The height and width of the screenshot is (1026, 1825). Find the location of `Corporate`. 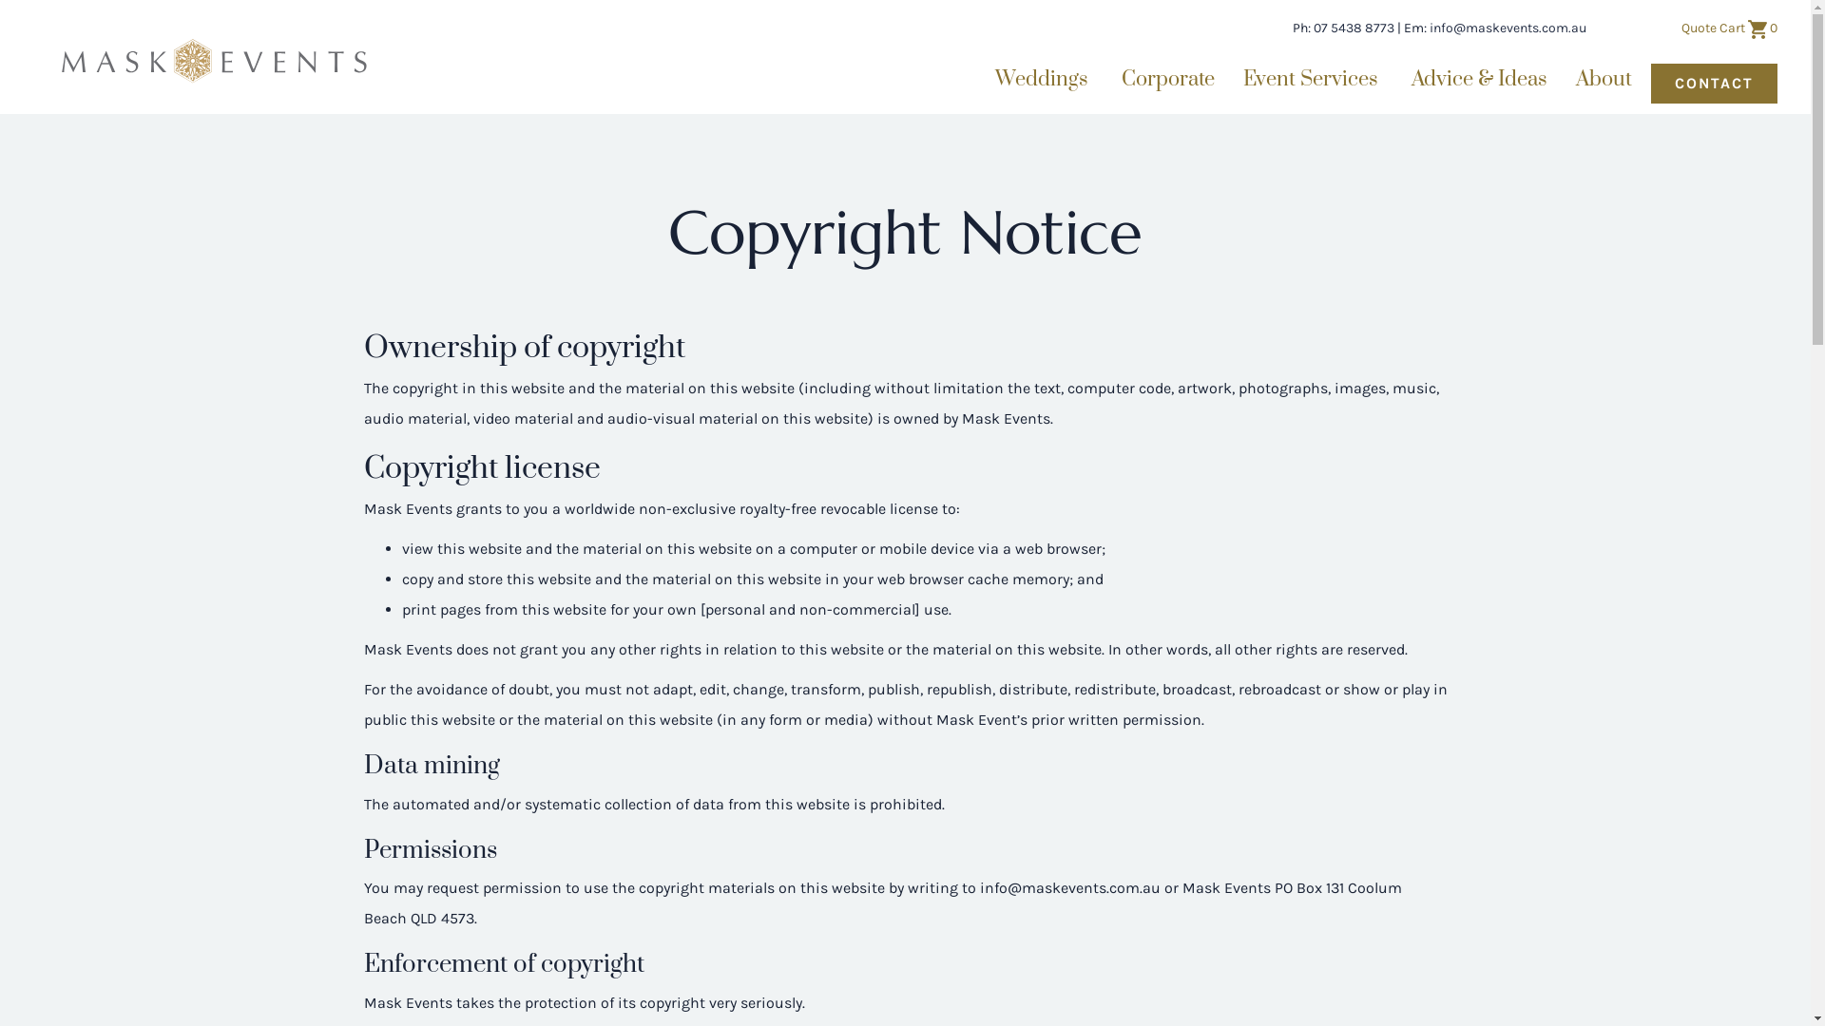

Corporate is located at coordinates (1168, 80).